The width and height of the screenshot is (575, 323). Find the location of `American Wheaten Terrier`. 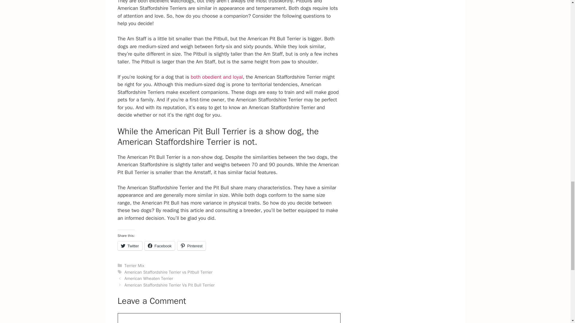

American Wheaten Terrier is located at coordinates (149, 278).